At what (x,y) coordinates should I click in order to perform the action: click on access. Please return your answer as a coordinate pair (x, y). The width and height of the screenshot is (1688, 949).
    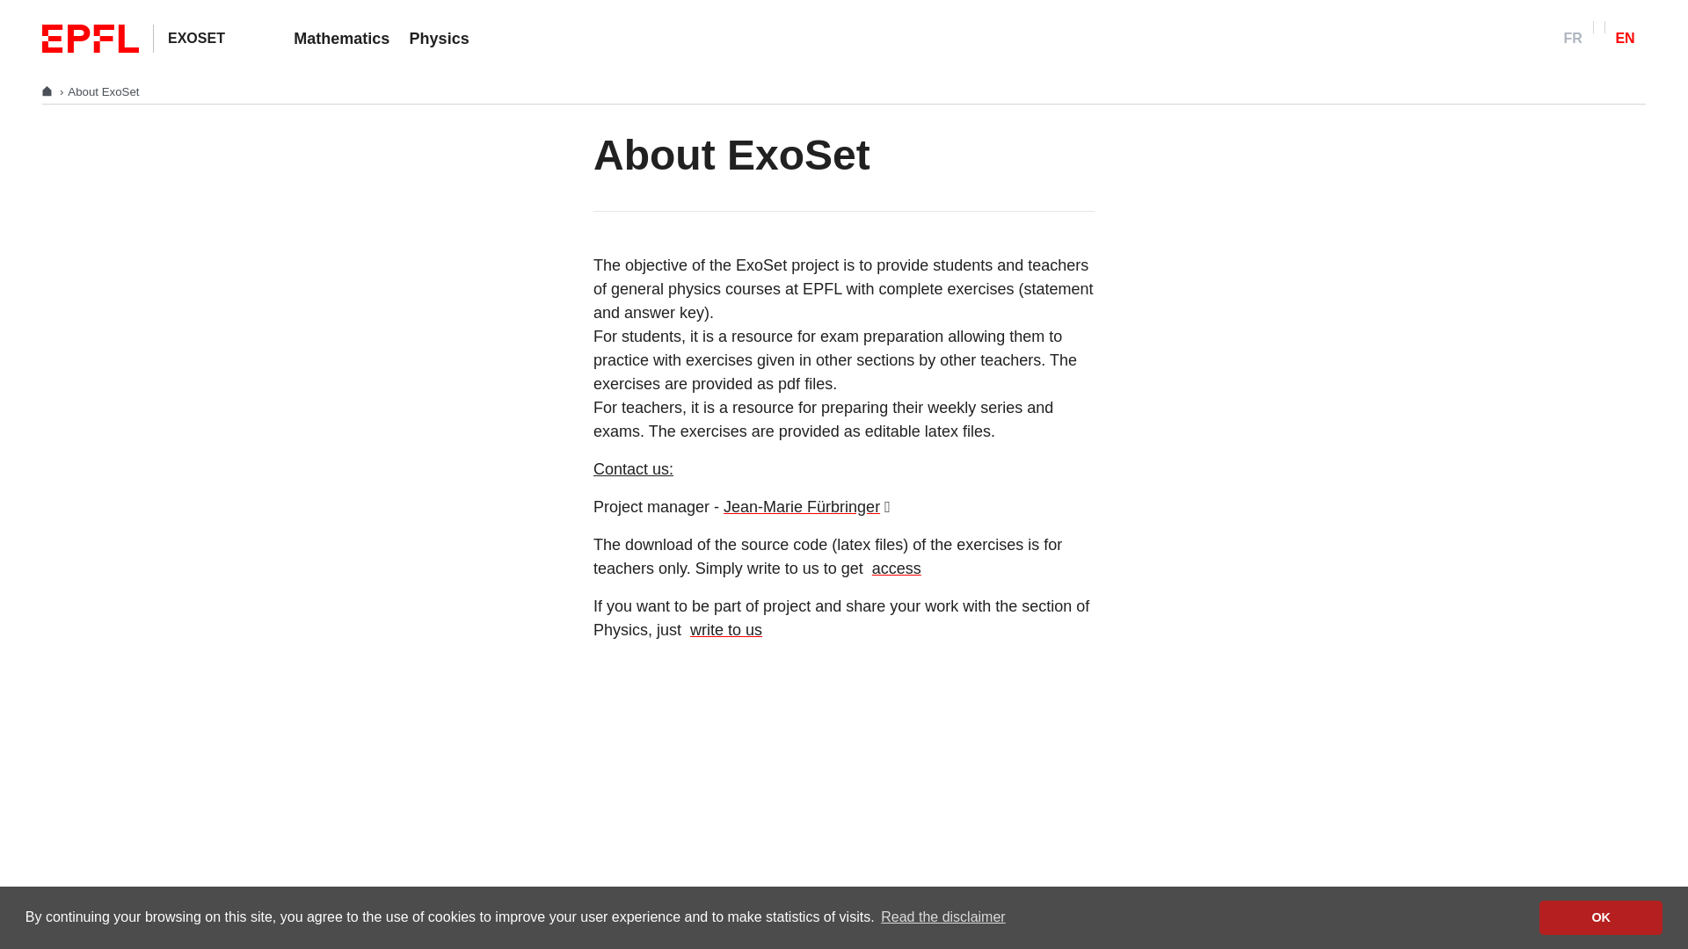
    Looking at the image, I should click on (894, 568).